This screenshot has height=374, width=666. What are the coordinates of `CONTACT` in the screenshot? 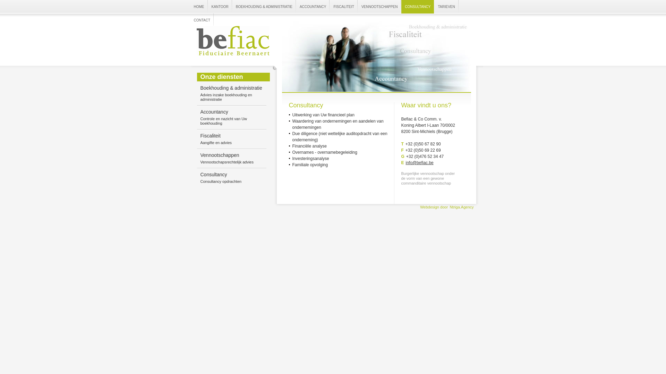 It's located at (202, 20).